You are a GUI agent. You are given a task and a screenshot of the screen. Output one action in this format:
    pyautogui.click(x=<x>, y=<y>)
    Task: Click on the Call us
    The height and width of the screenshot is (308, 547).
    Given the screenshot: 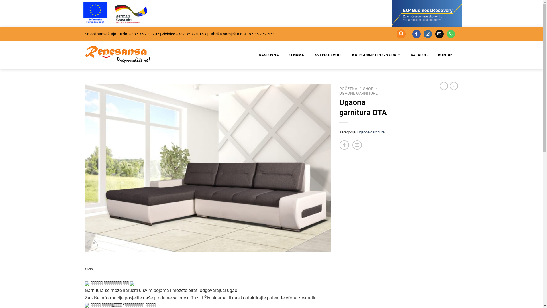 What is the action you would take?
    pyautogui.click(x=451, y=34)
    